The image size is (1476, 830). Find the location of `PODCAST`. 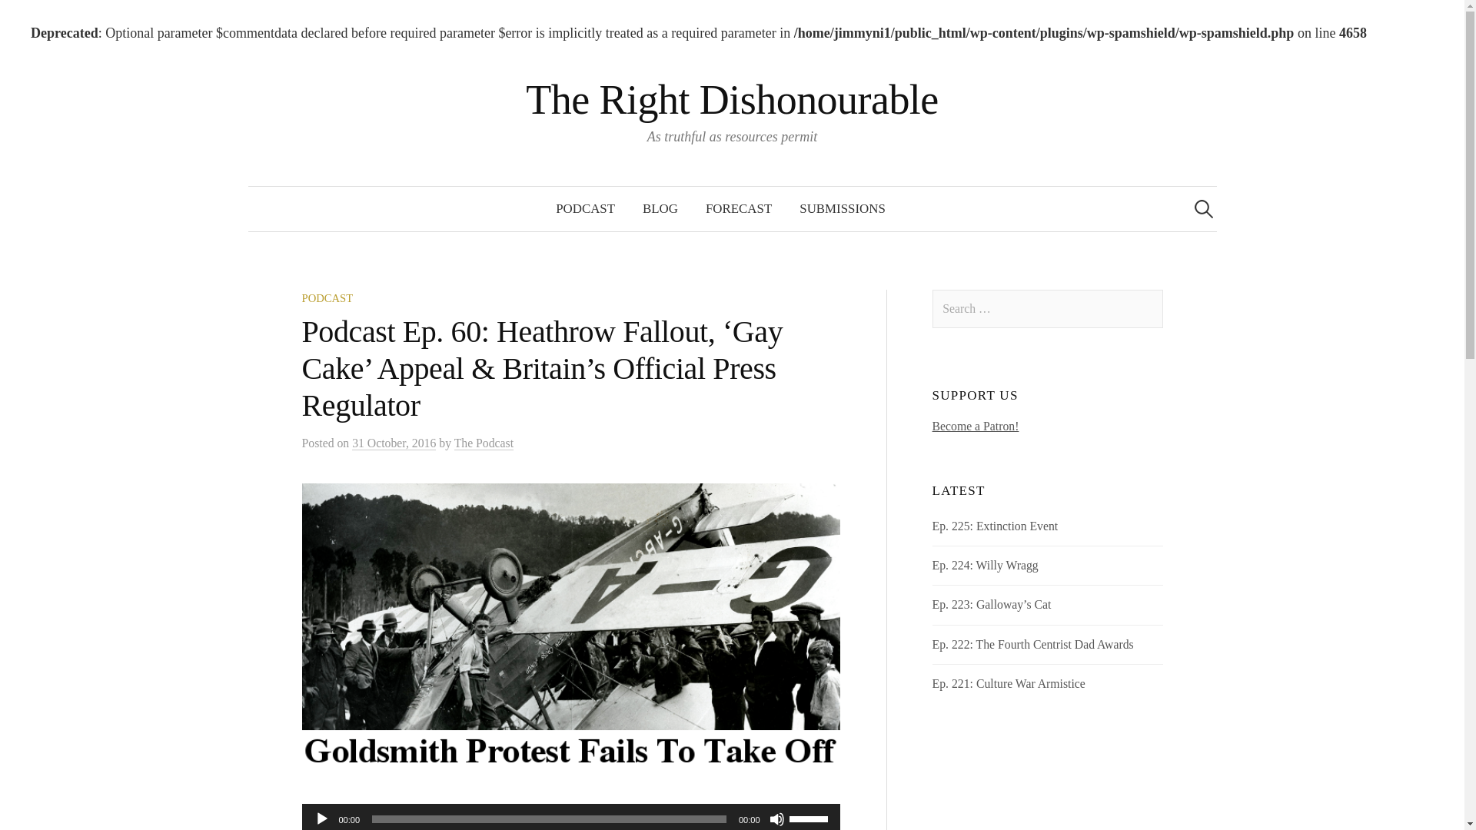

PODCAST is located at coordinates (326, 298).